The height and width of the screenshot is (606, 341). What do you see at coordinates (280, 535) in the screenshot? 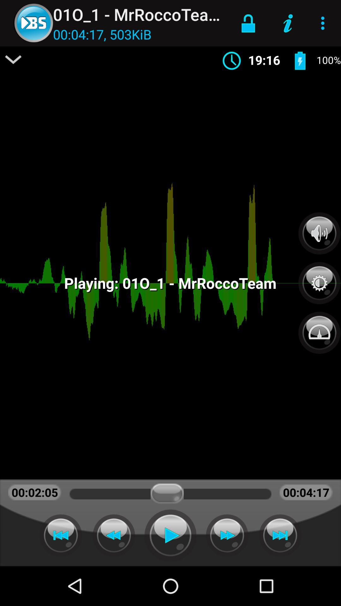
I see `toggle autoplay option` at bounding box center [280, 535].